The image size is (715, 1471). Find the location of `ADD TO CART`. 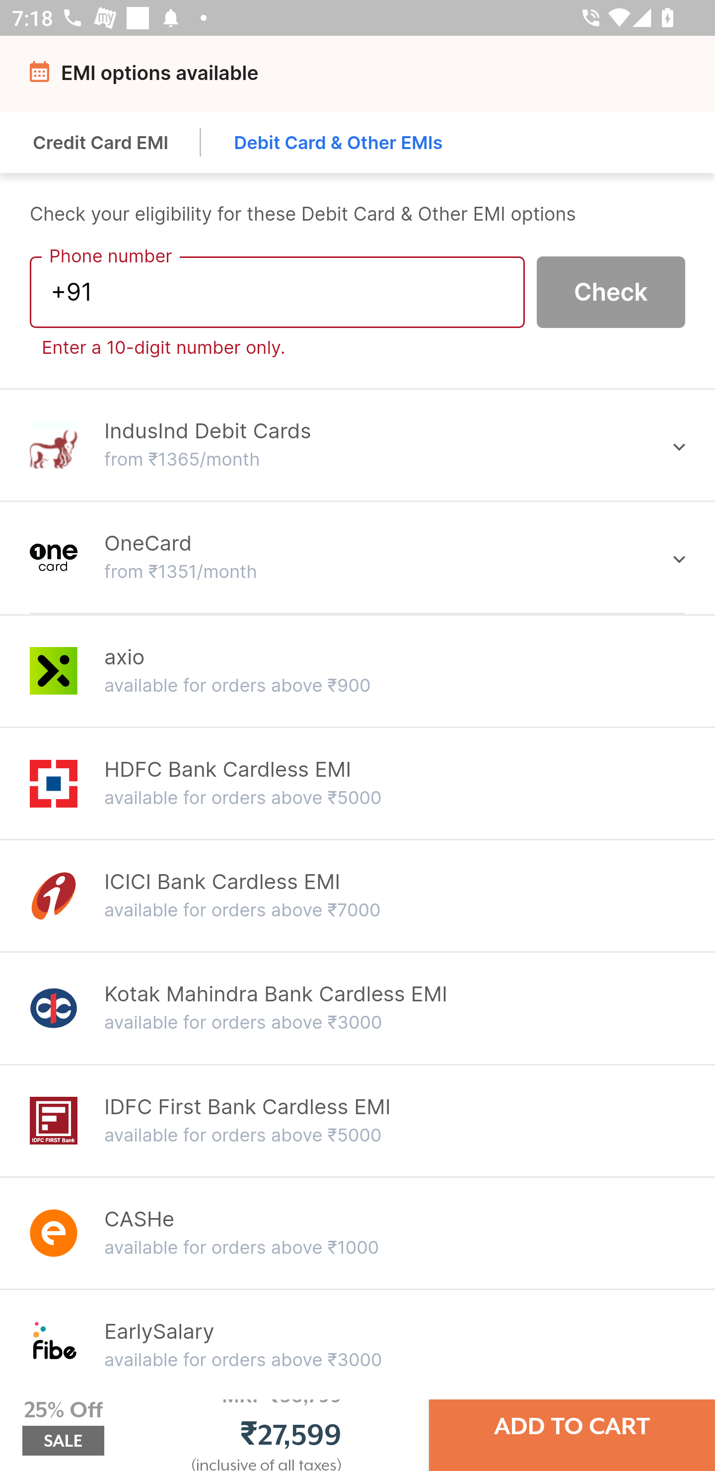

ADD TO CART is located at coordinates (572, 1426).